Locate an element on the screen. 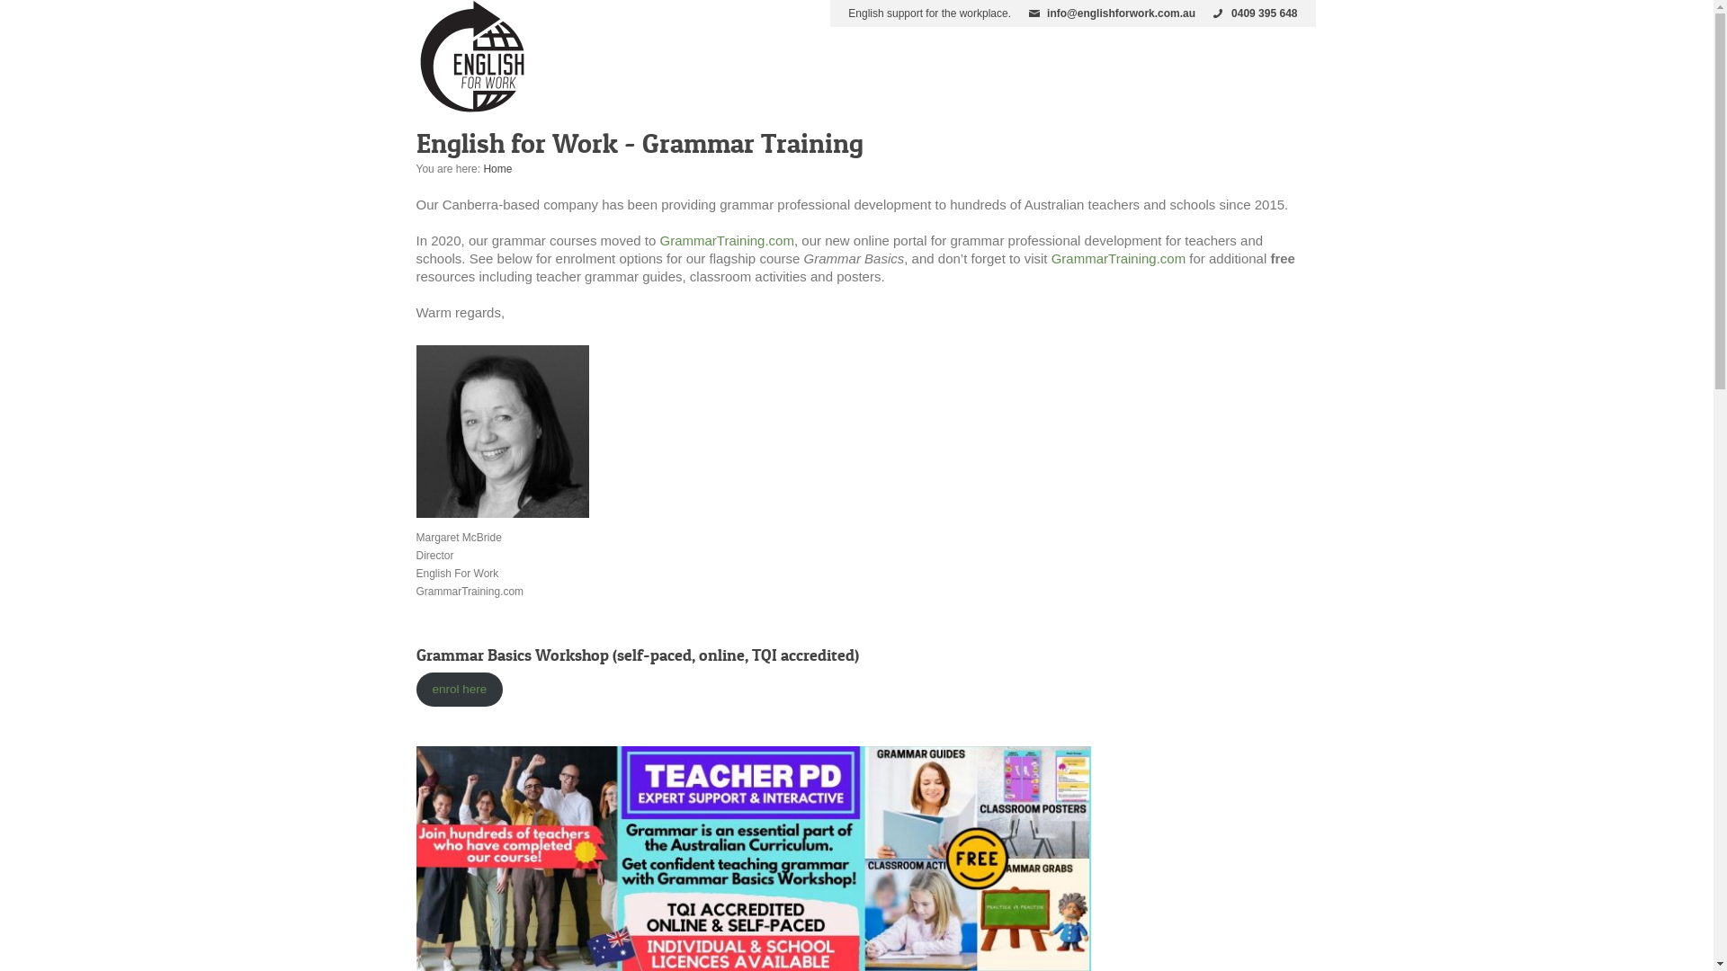 The width and height of the screenshot is (1727, 971). GrammarTraining.com is located at coordinates (1119, 259).